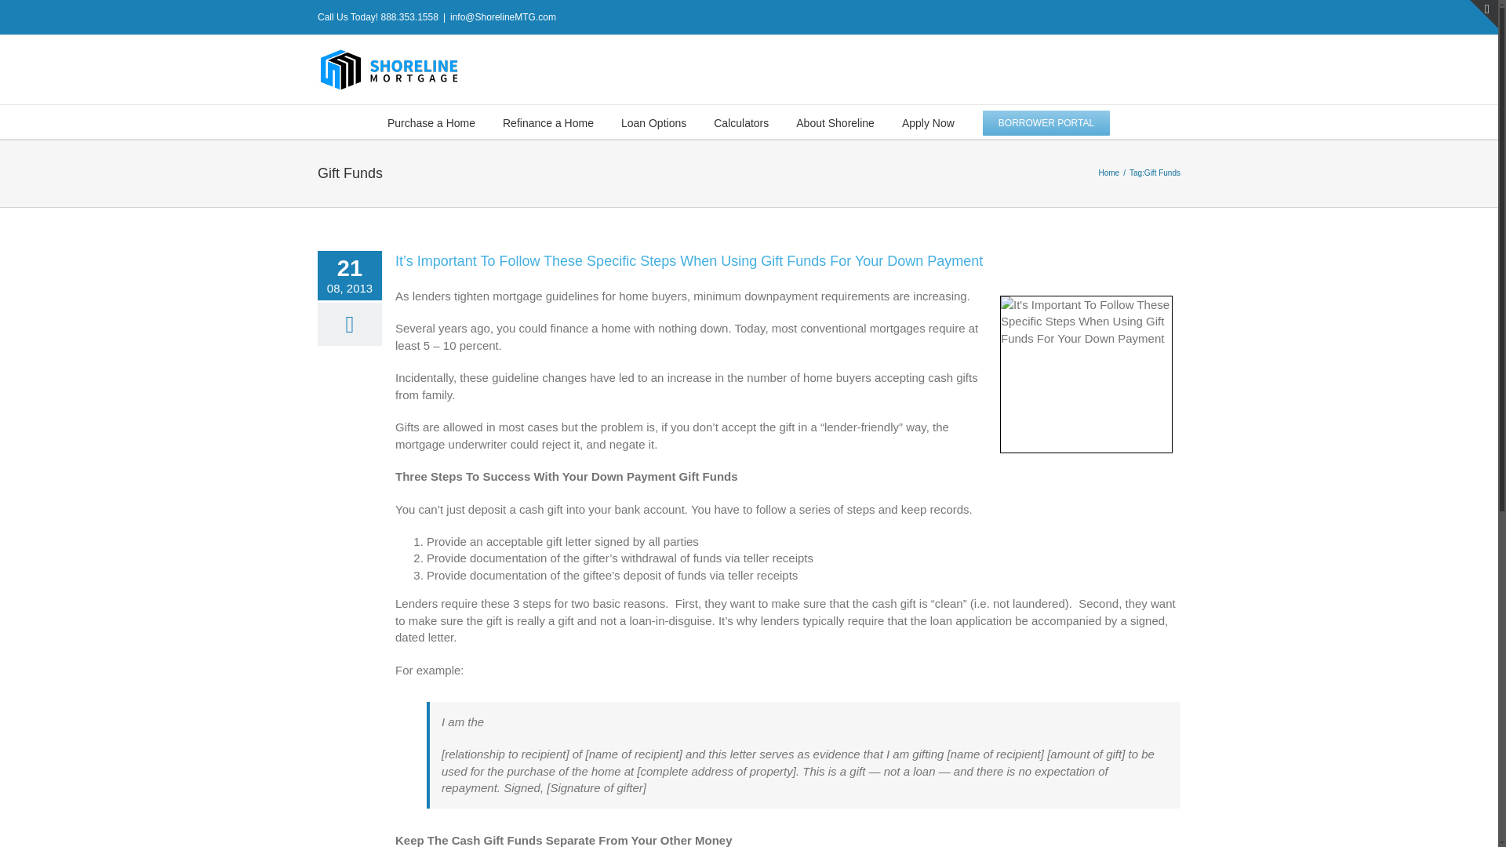 This screenshot has height=847, width=1506. I want to click on Refinance a Home, so click(547, 122).